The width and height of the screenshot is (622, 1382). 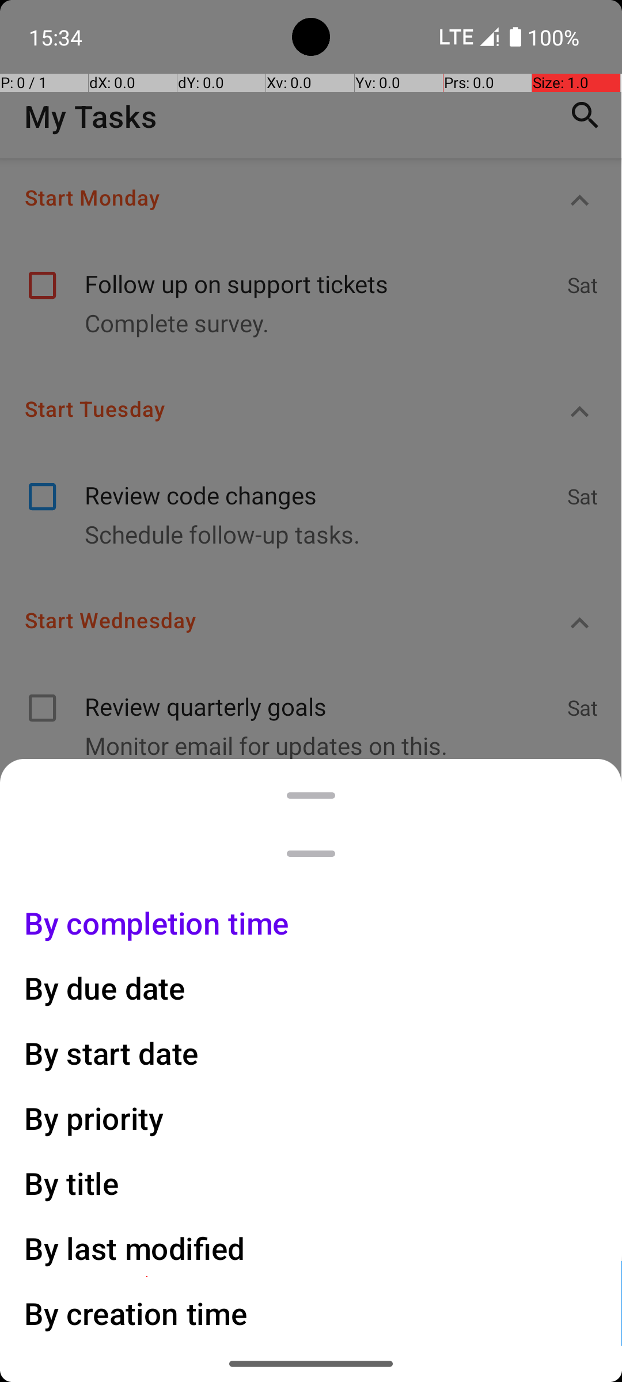 What do you see at coordinates (136, 1313) in the screenshot?
I see `By creation time` at bounding box center [136, 1313].